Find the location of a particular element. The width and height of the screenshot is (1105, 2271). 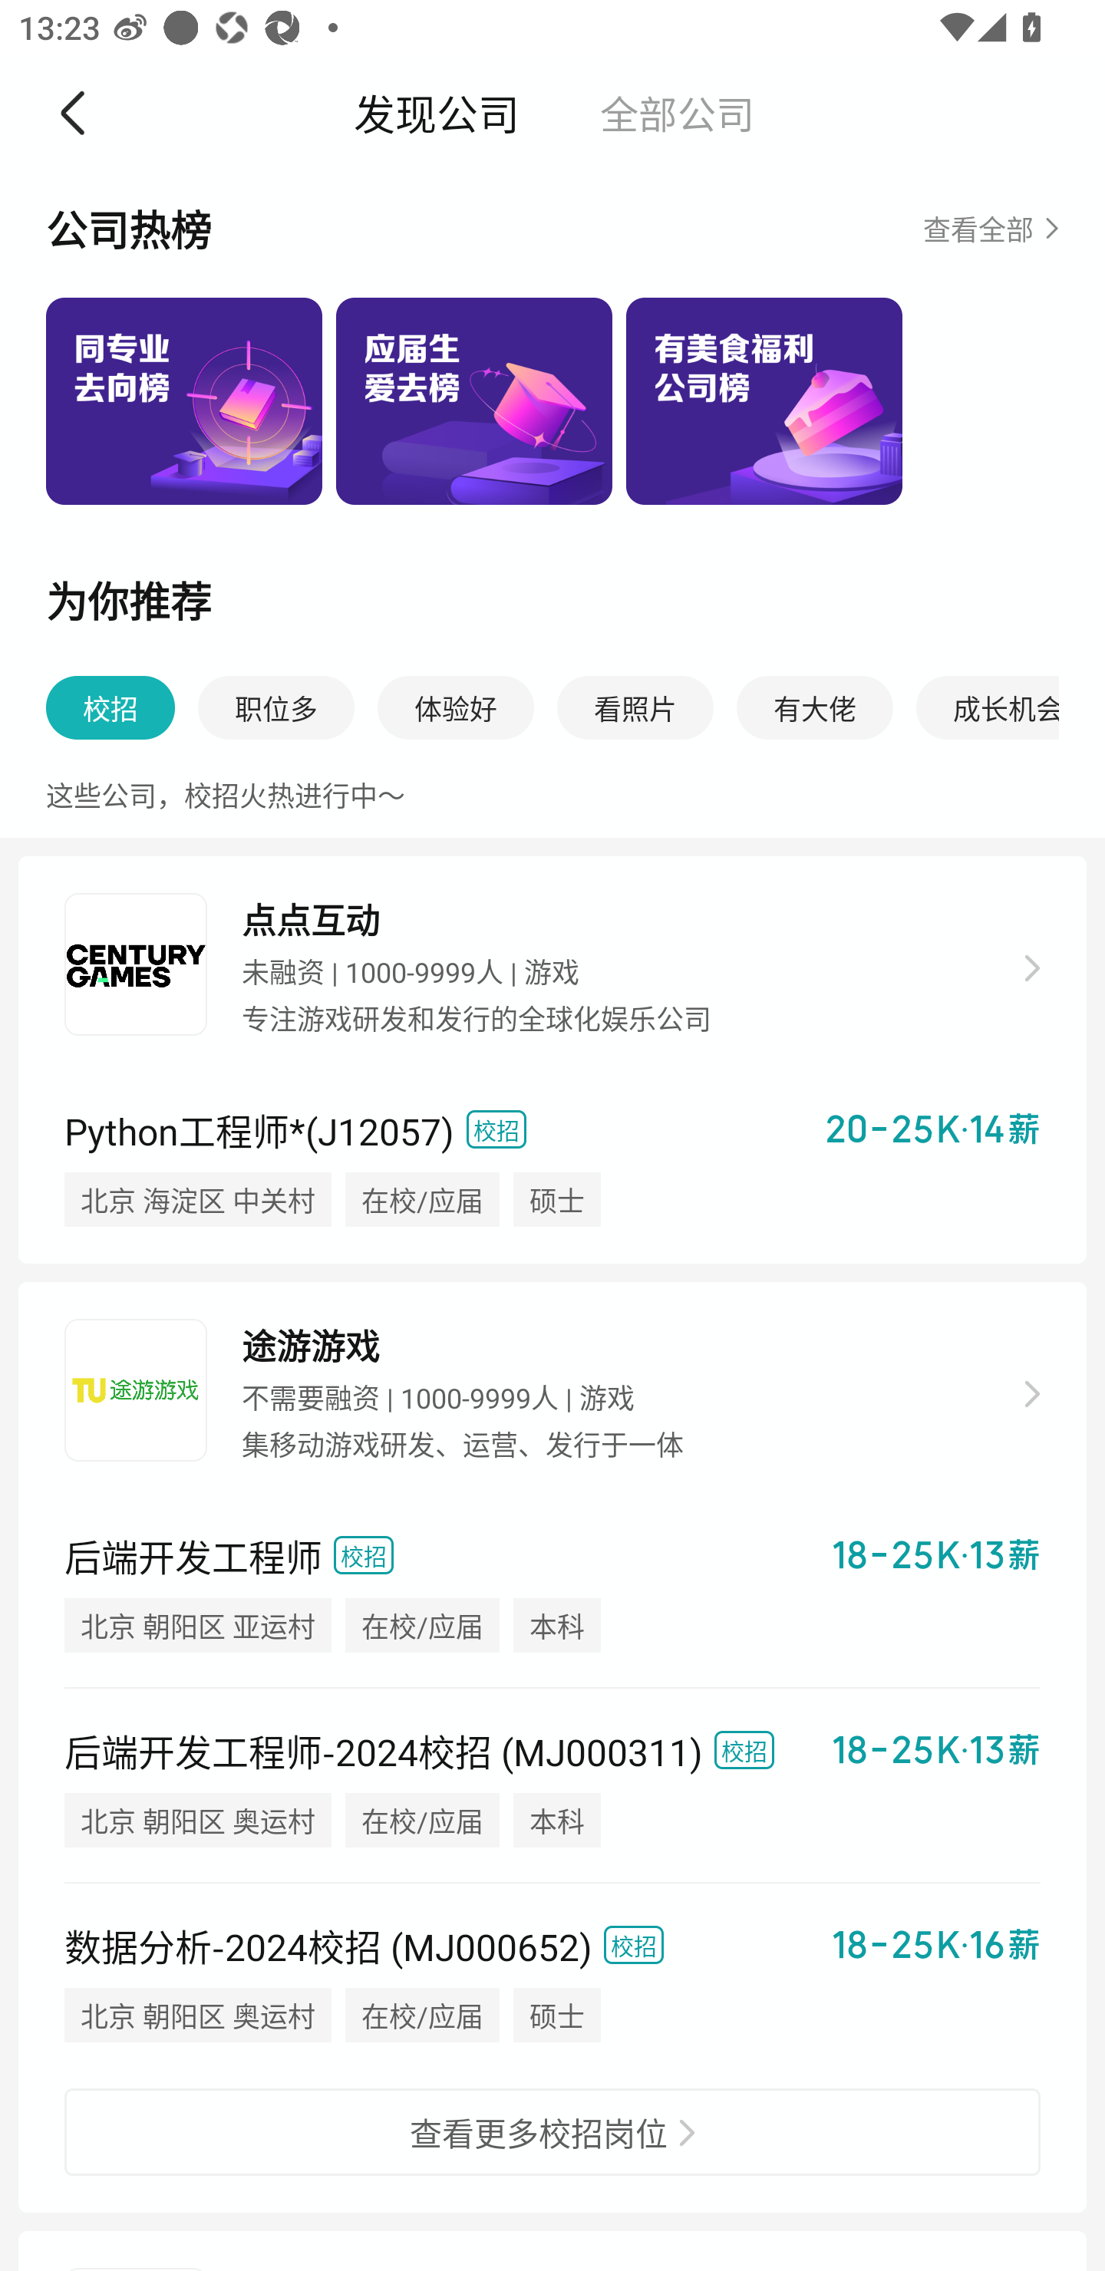

职位多 is located at coordinates (276, 708).